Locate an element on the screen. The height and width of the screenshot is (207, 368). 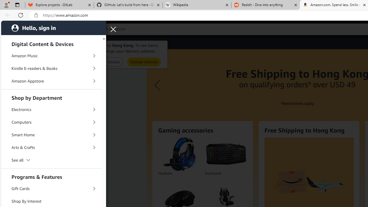
See all is located at coordinates (51, 160).